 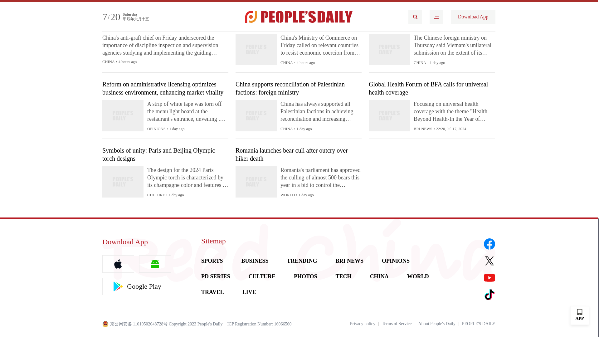 What do you see at coordinates (479, 324) in the screenshot?
I see `PEOPLE'S DAILY` at bounding box center [479, 324].